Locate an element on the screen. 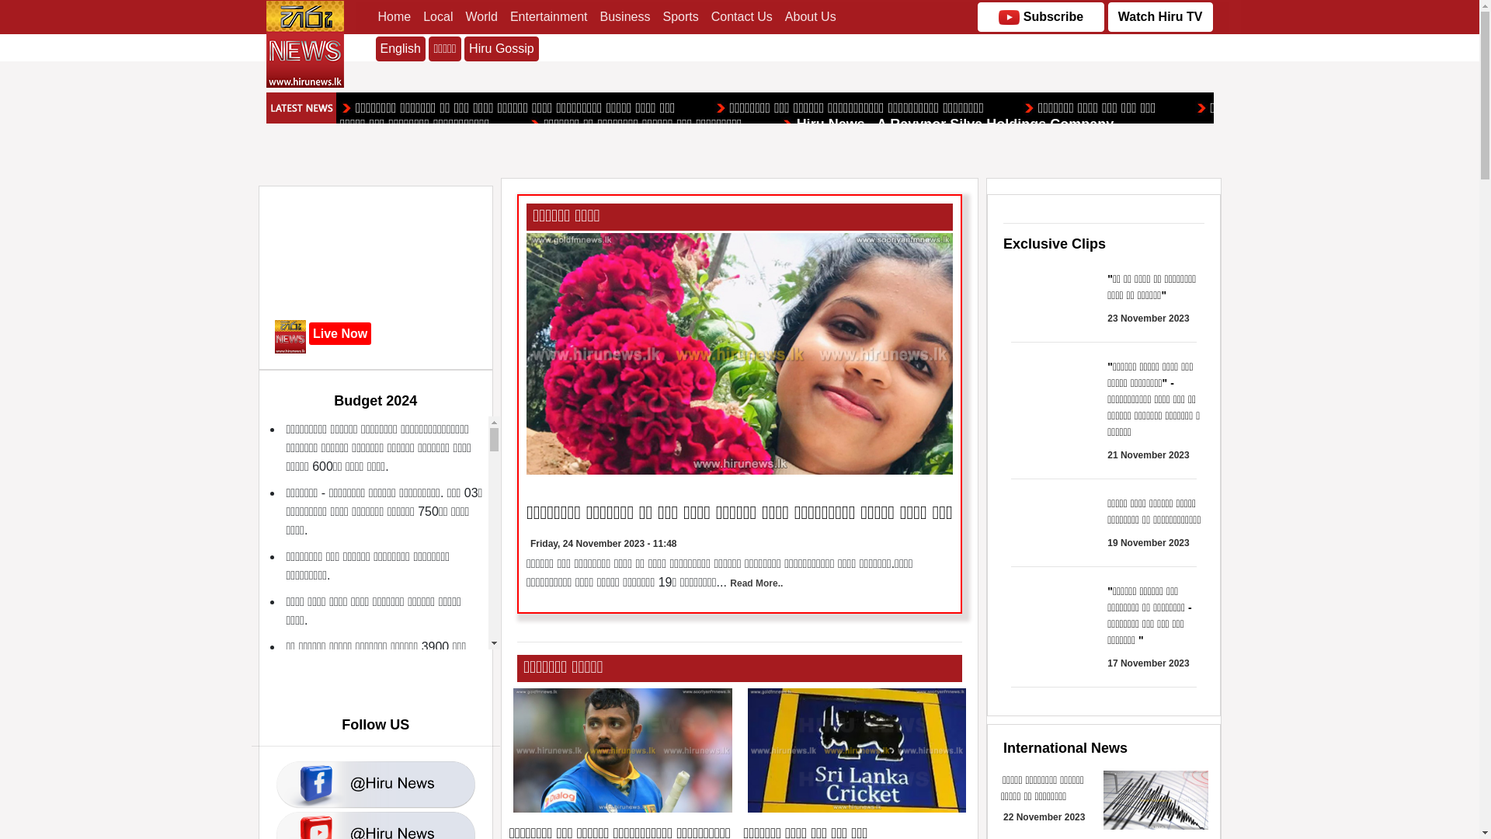 Image resolution: width=1491 pixels, height=839 pixels. Home
(current) is located at coordinates (394, 17).